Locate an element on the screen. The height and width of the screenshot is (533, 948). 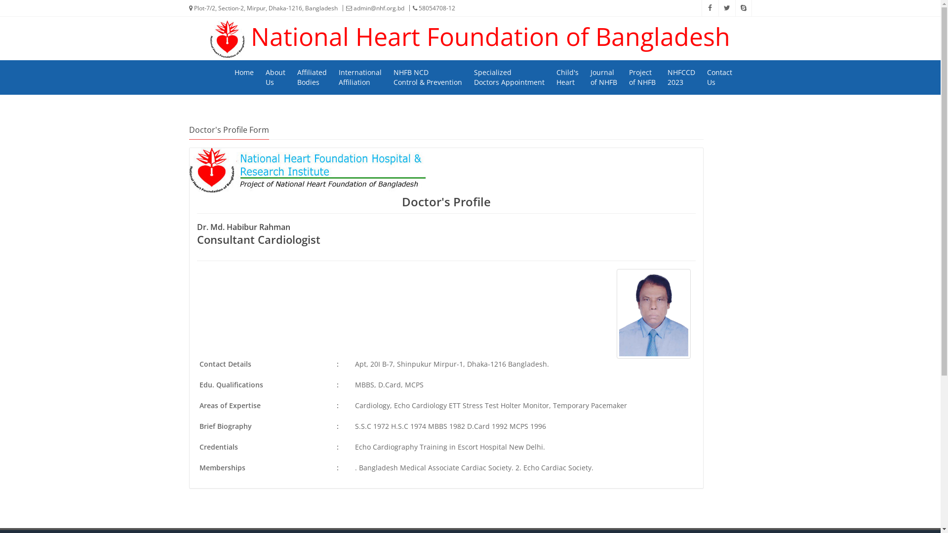
Journal
of NHFB is located at coordinates (603, 77).